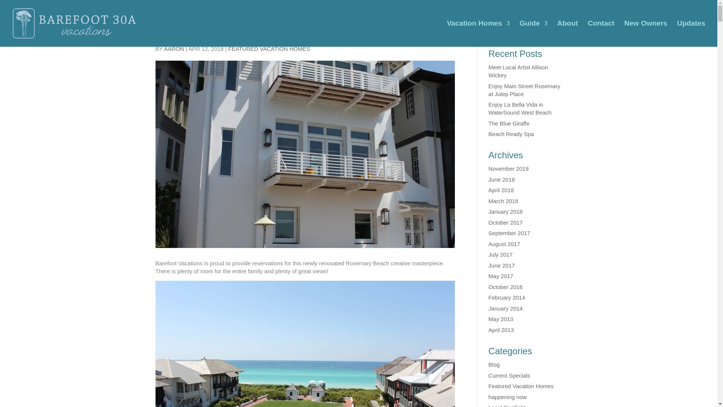 This screenshot has width=723, height=407. What do you see at coordinates (174, 49) in the screenshot?
I see `Posts by aaron` at bounding box center [174, 49].